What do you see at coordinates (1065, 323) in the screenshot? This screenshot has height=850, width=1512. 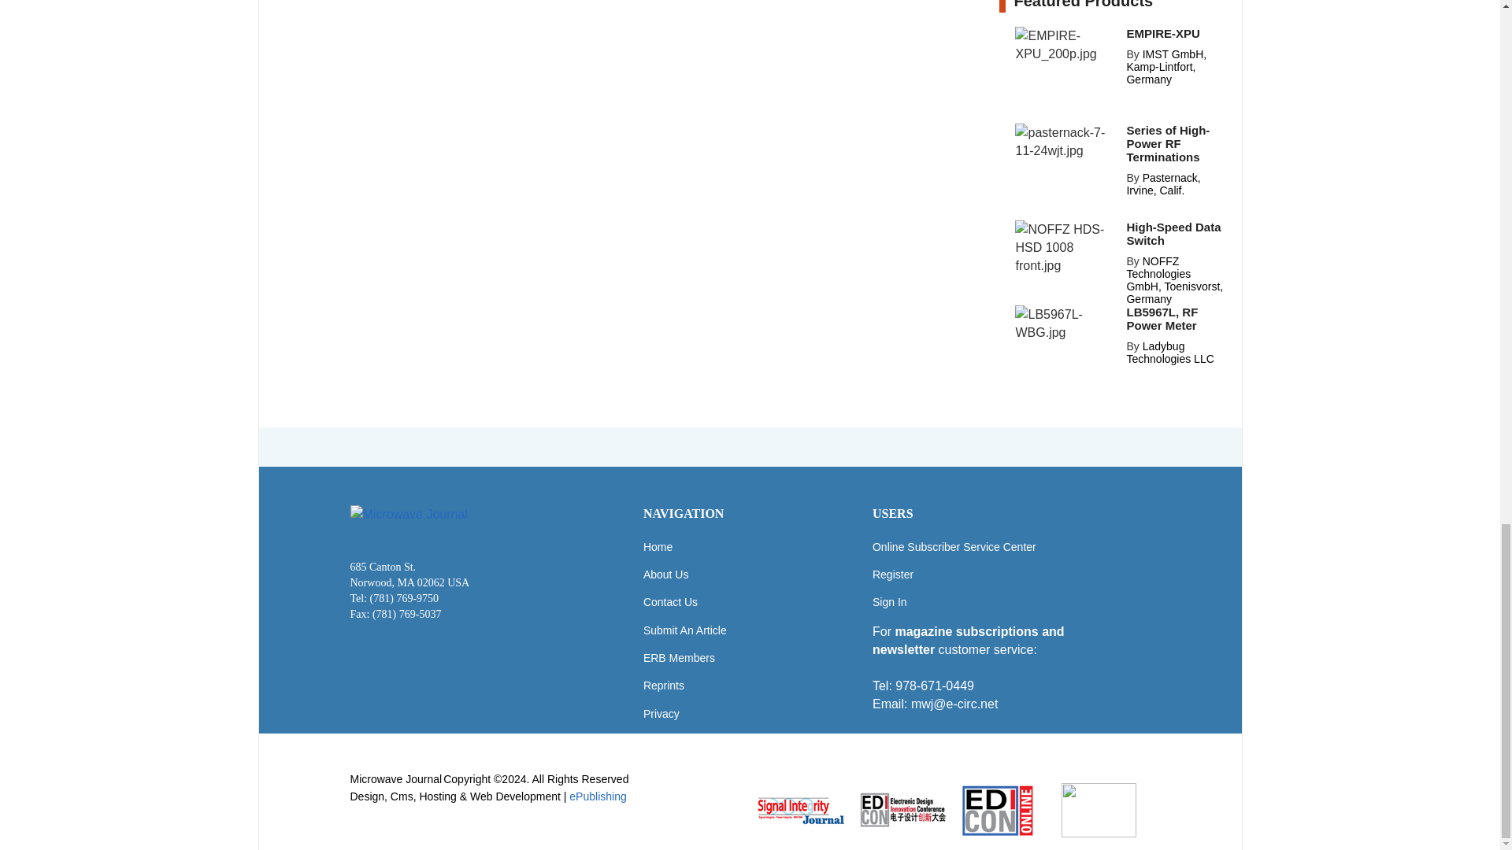 I see `LB5967L-WBG.jpg` at bounding box center [1065, 323].